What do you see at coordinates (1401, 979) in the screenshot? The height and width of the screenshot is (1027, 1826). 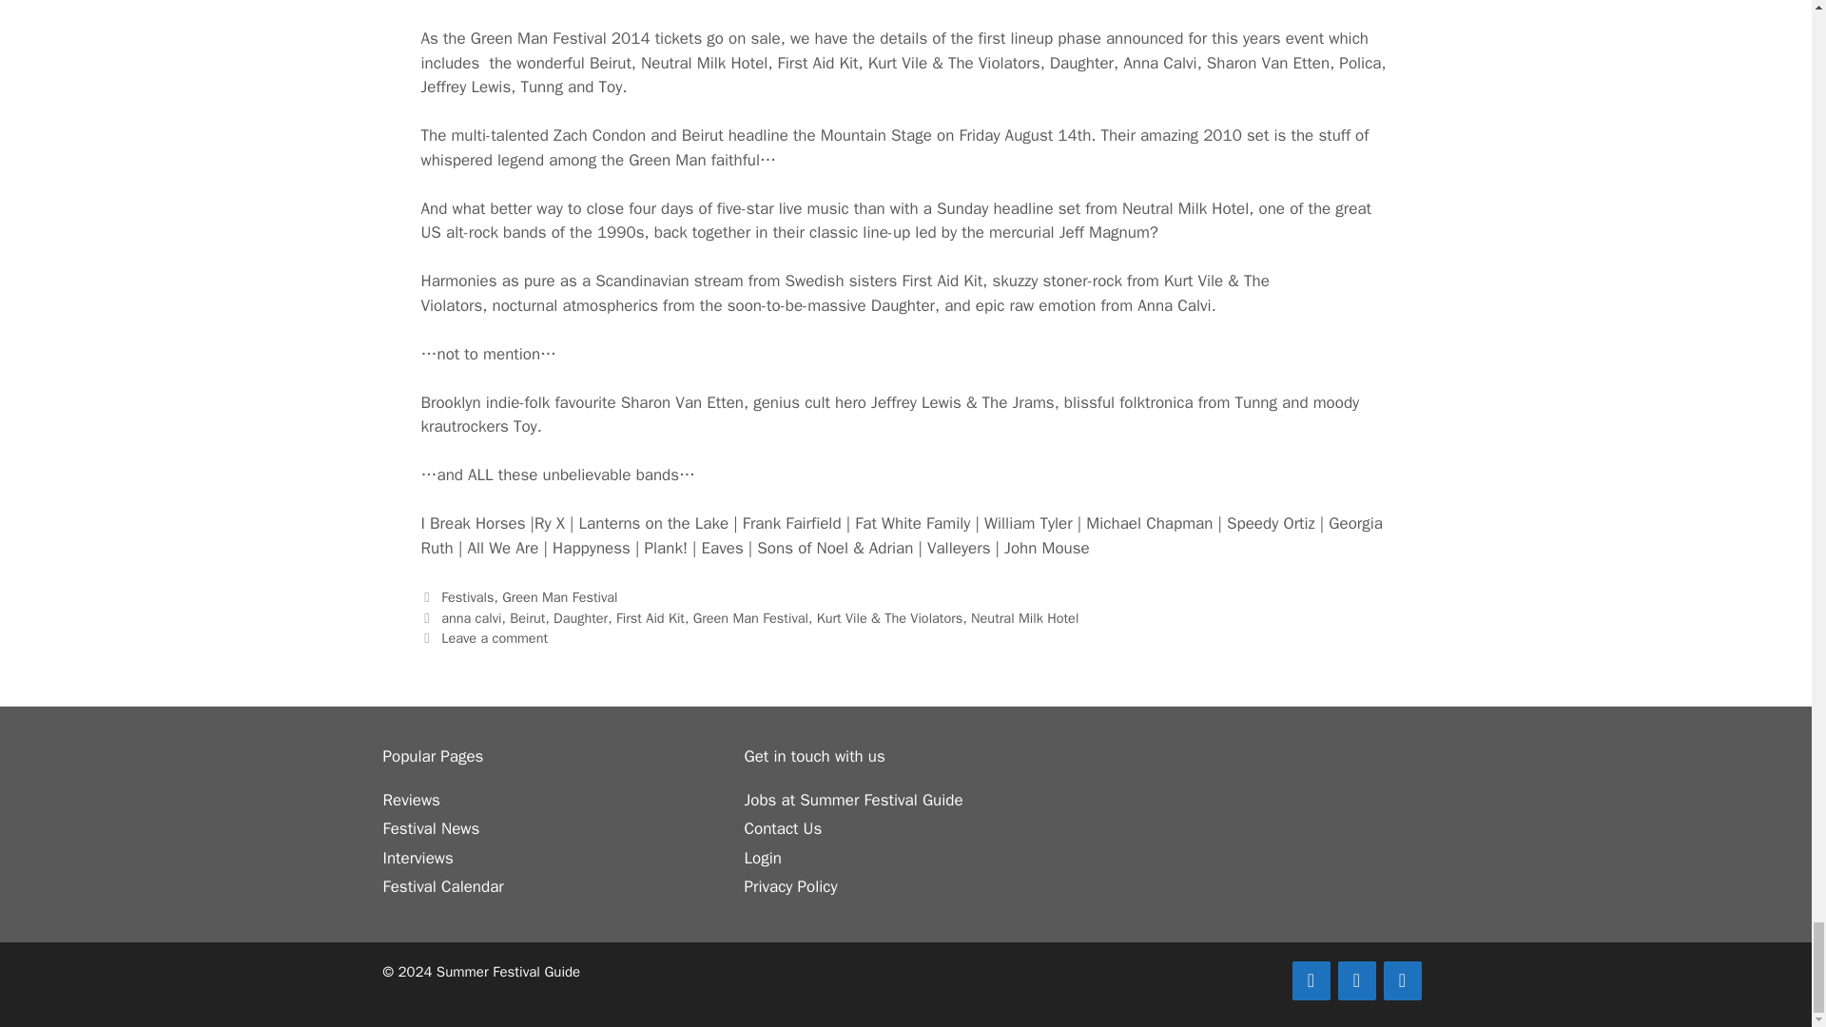 I see `Instagram` at bounding box center [1401, 979].